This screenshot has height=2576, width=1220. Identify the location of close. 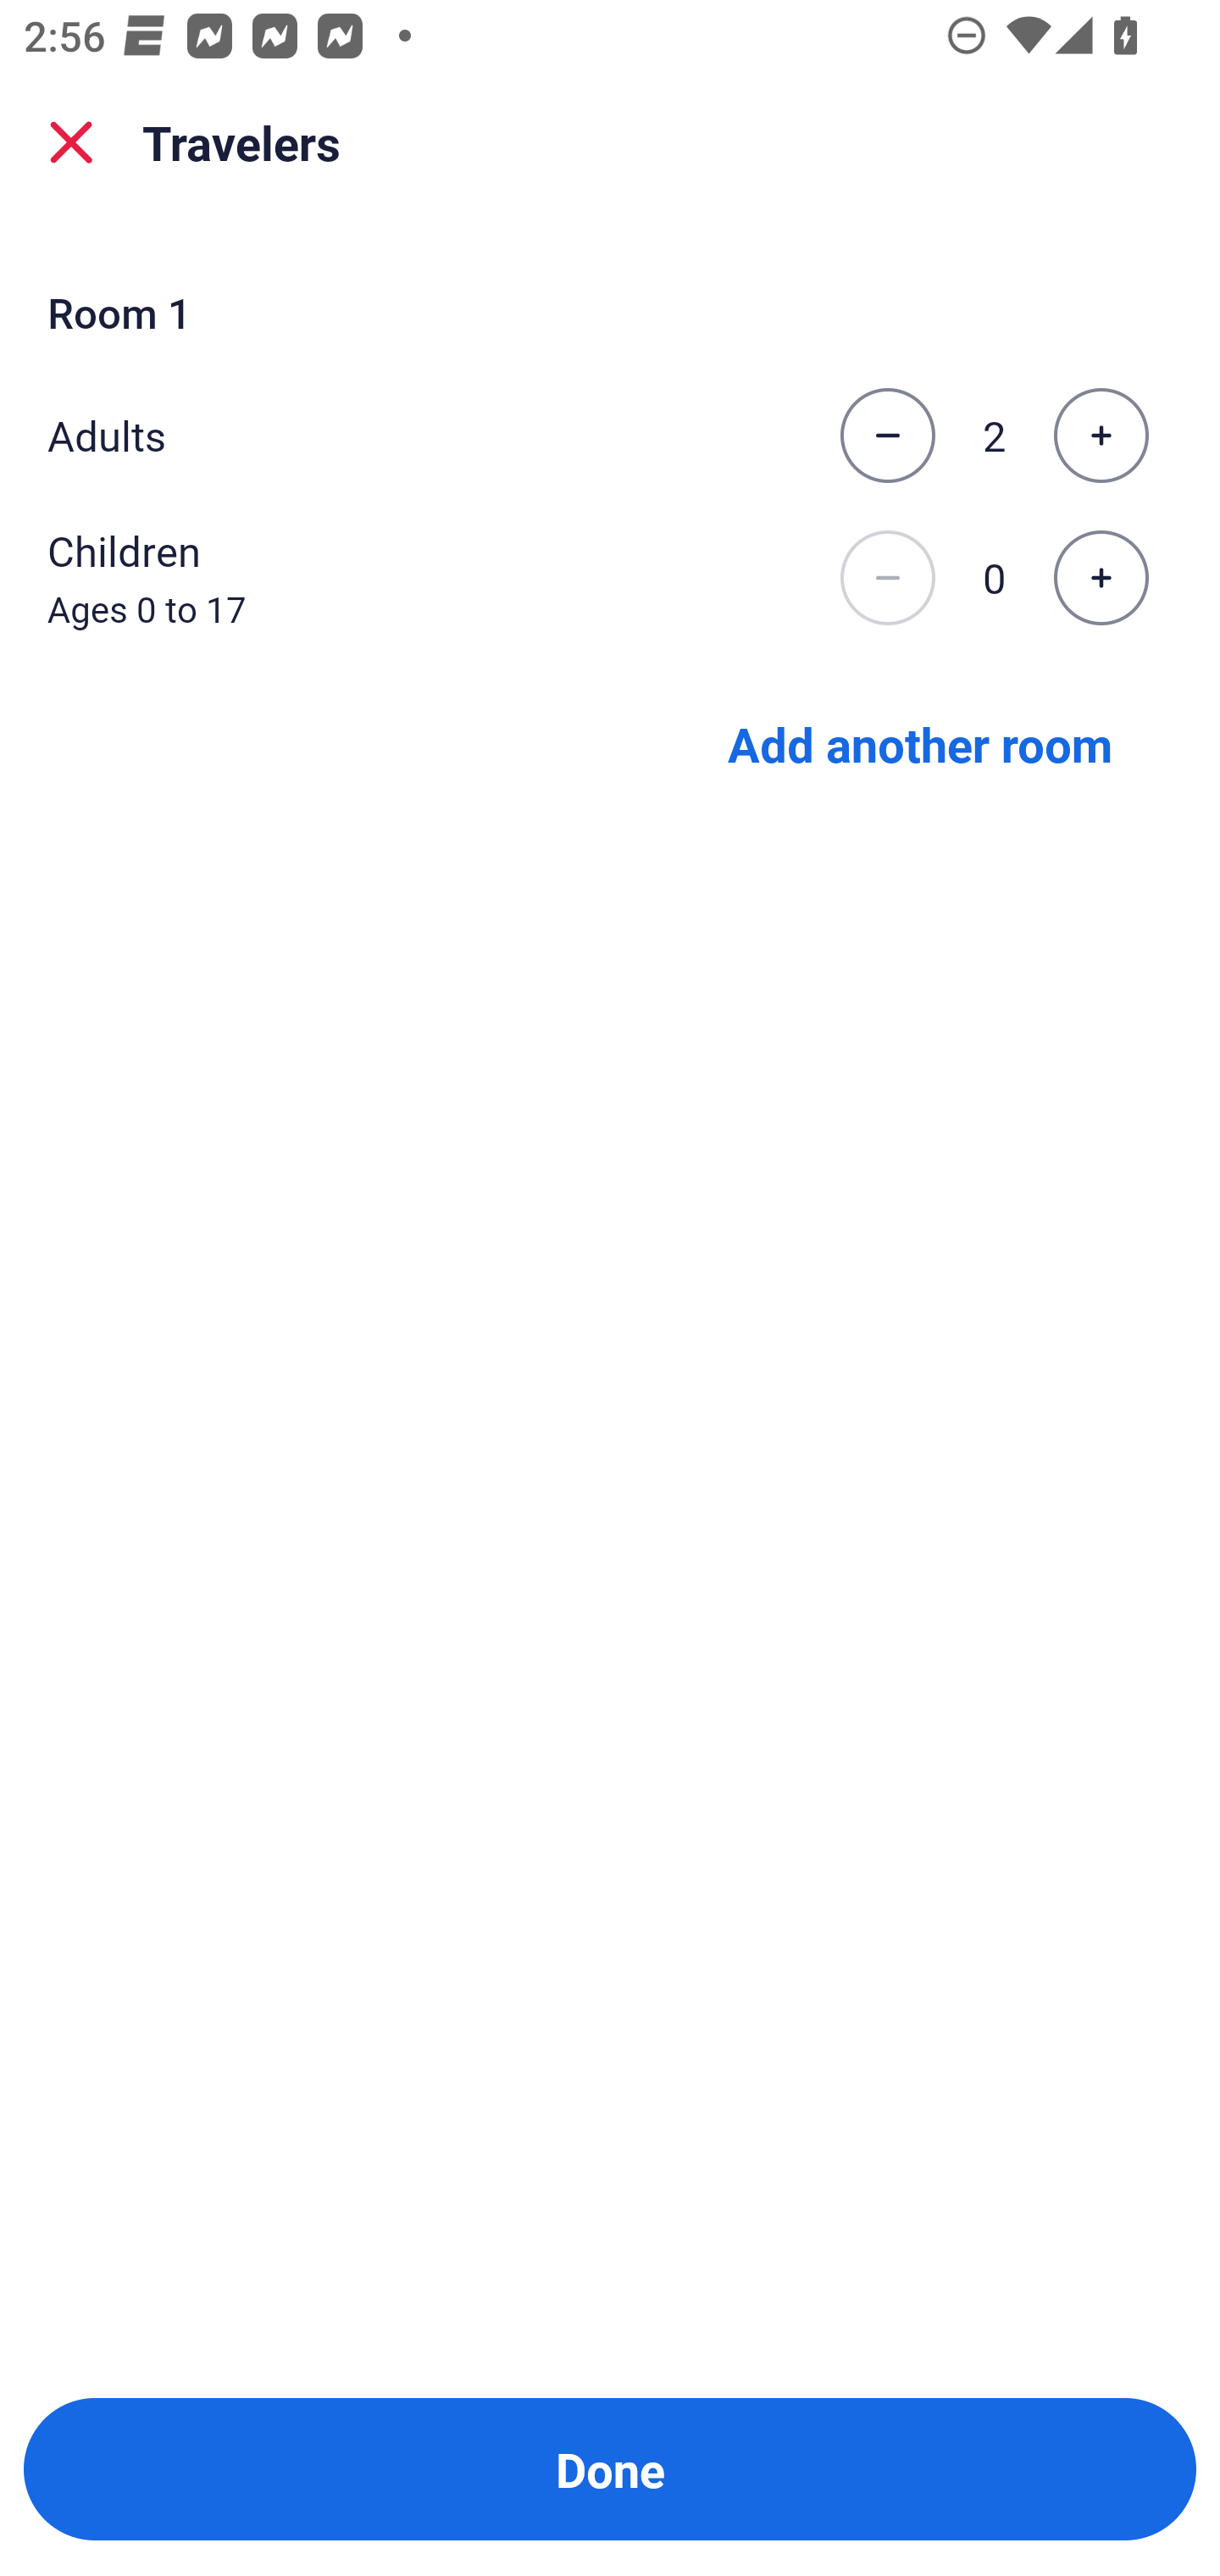
(71, 142).